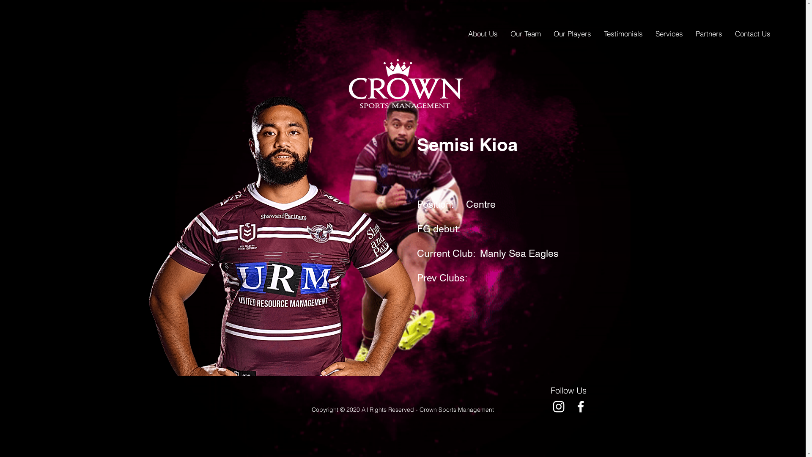  Describe the element at coordinates (753, 34) in the screenshot. I see `Contact Us` at that location.